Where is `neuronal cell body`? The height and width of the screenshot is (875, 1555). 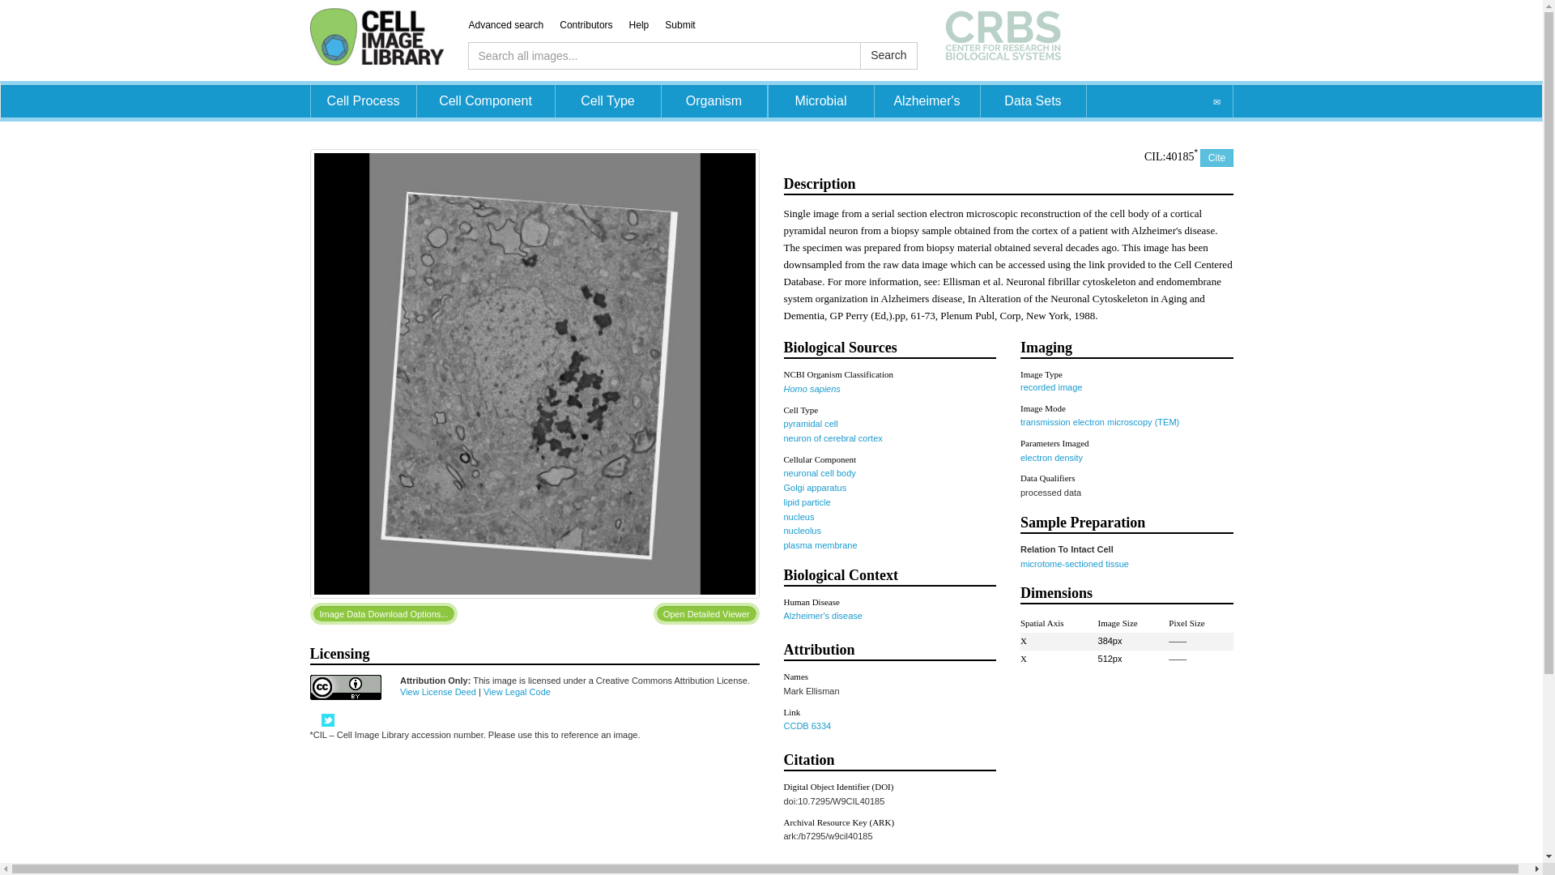
neuronal cell body is located at coordinates (820, 472).